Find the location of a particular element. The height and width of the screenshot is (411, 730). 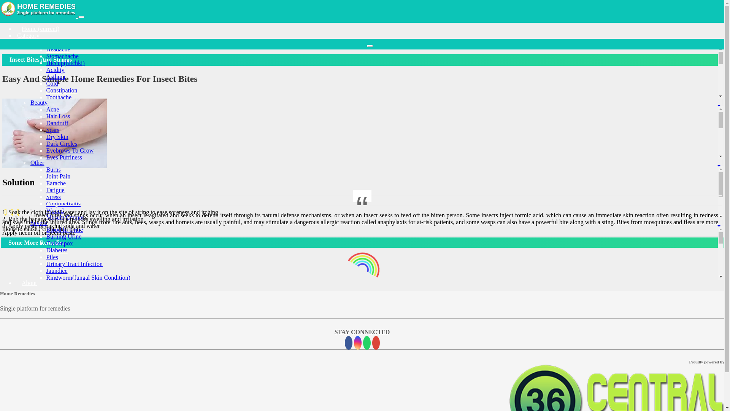

Gout is located at coordinates (52, 394).